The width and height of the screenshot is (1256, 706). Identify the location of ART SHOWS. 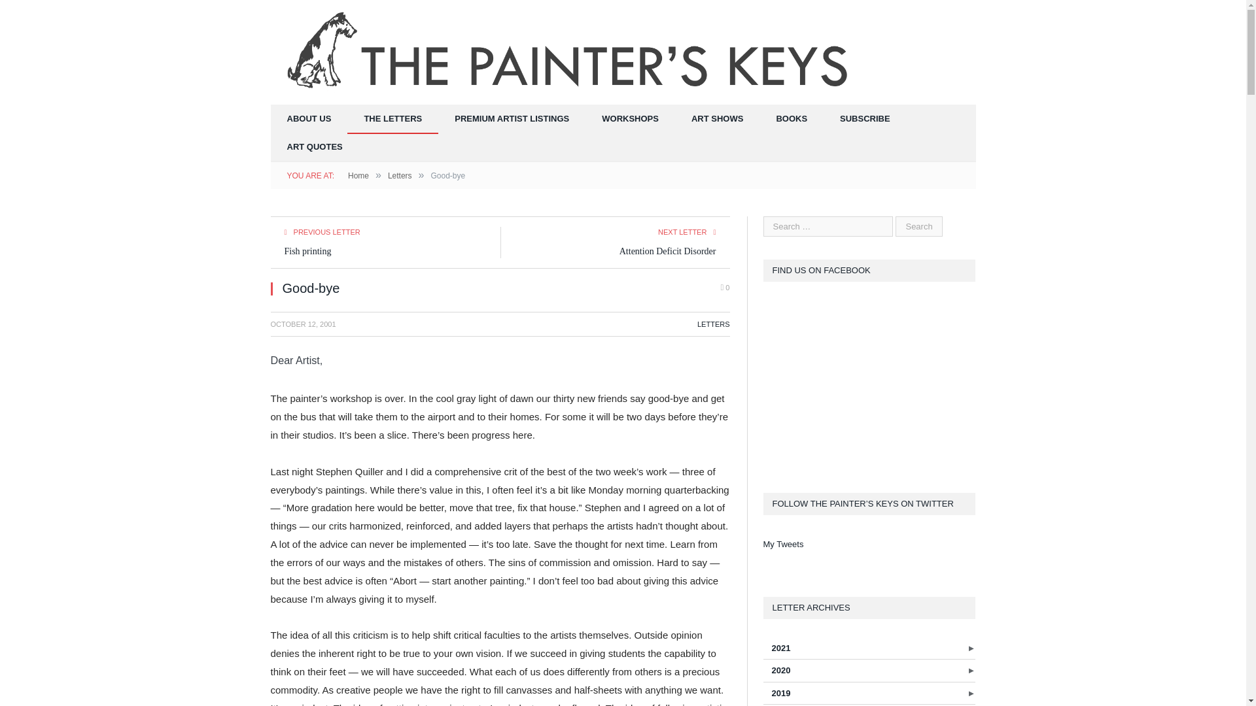
(717, 119).